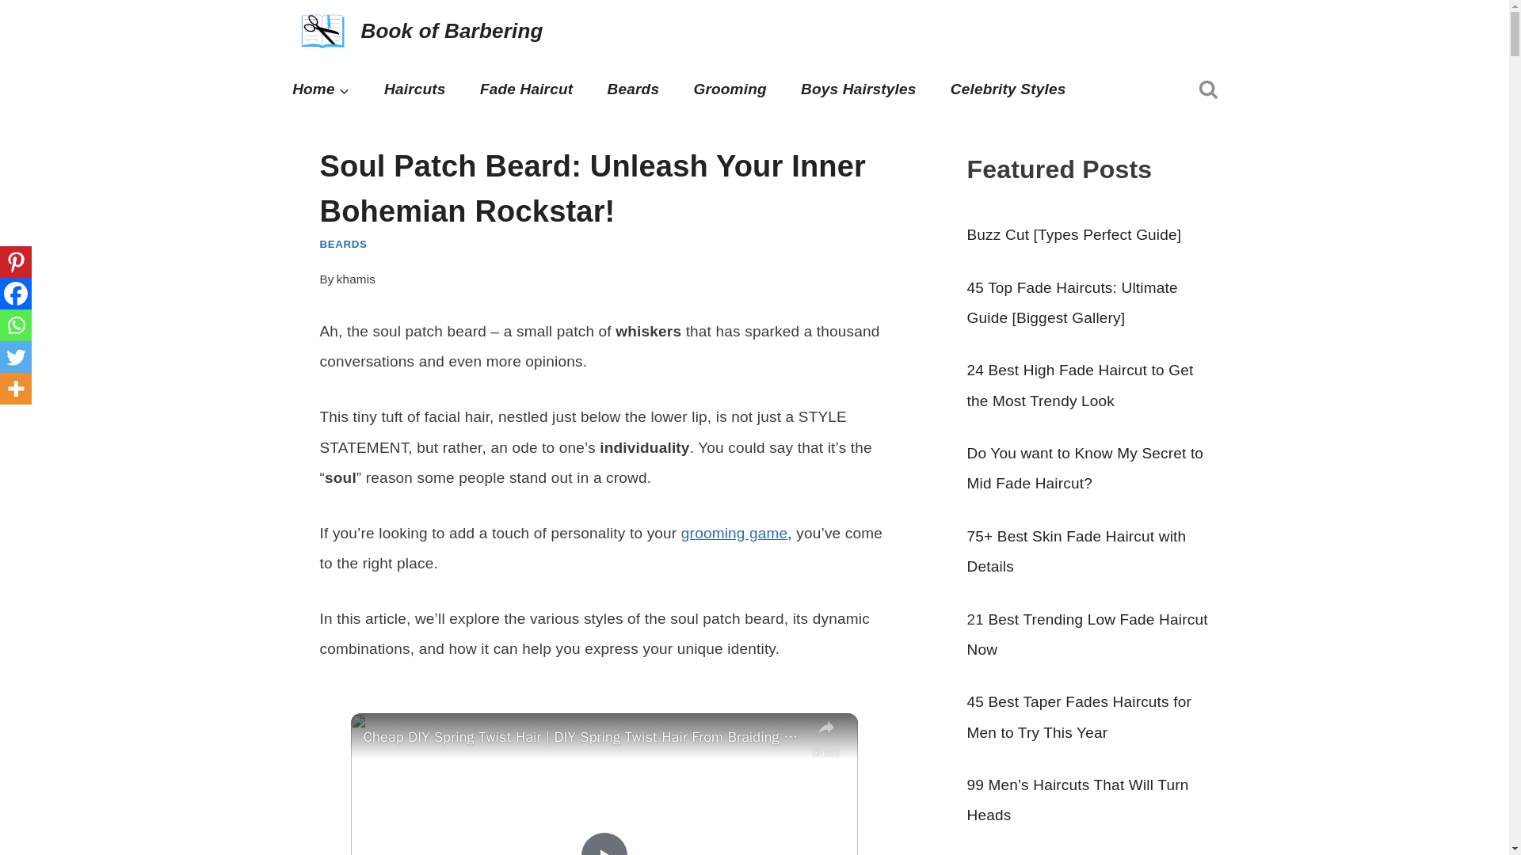 This screenshot has height=855, width=1521. What do you see at coordinates (858, 89) in the screenshot?
I see `Boys Hairstyles` at bounding box center [858, 89].